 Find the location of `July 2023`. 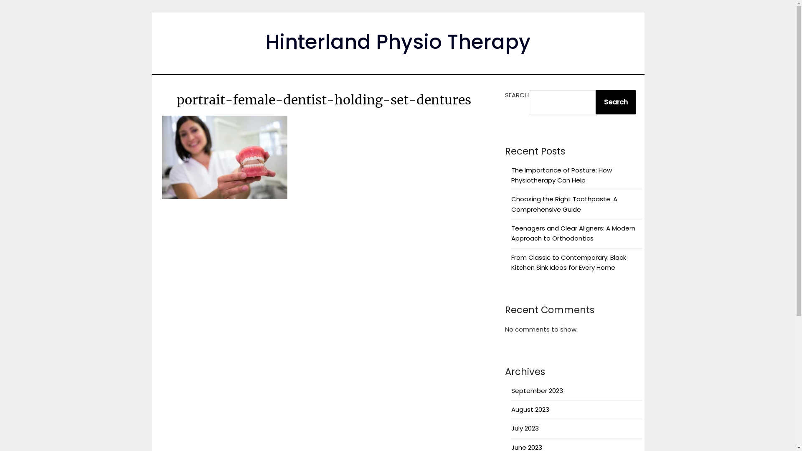

July 2023 is located at coordinates (525, 428).